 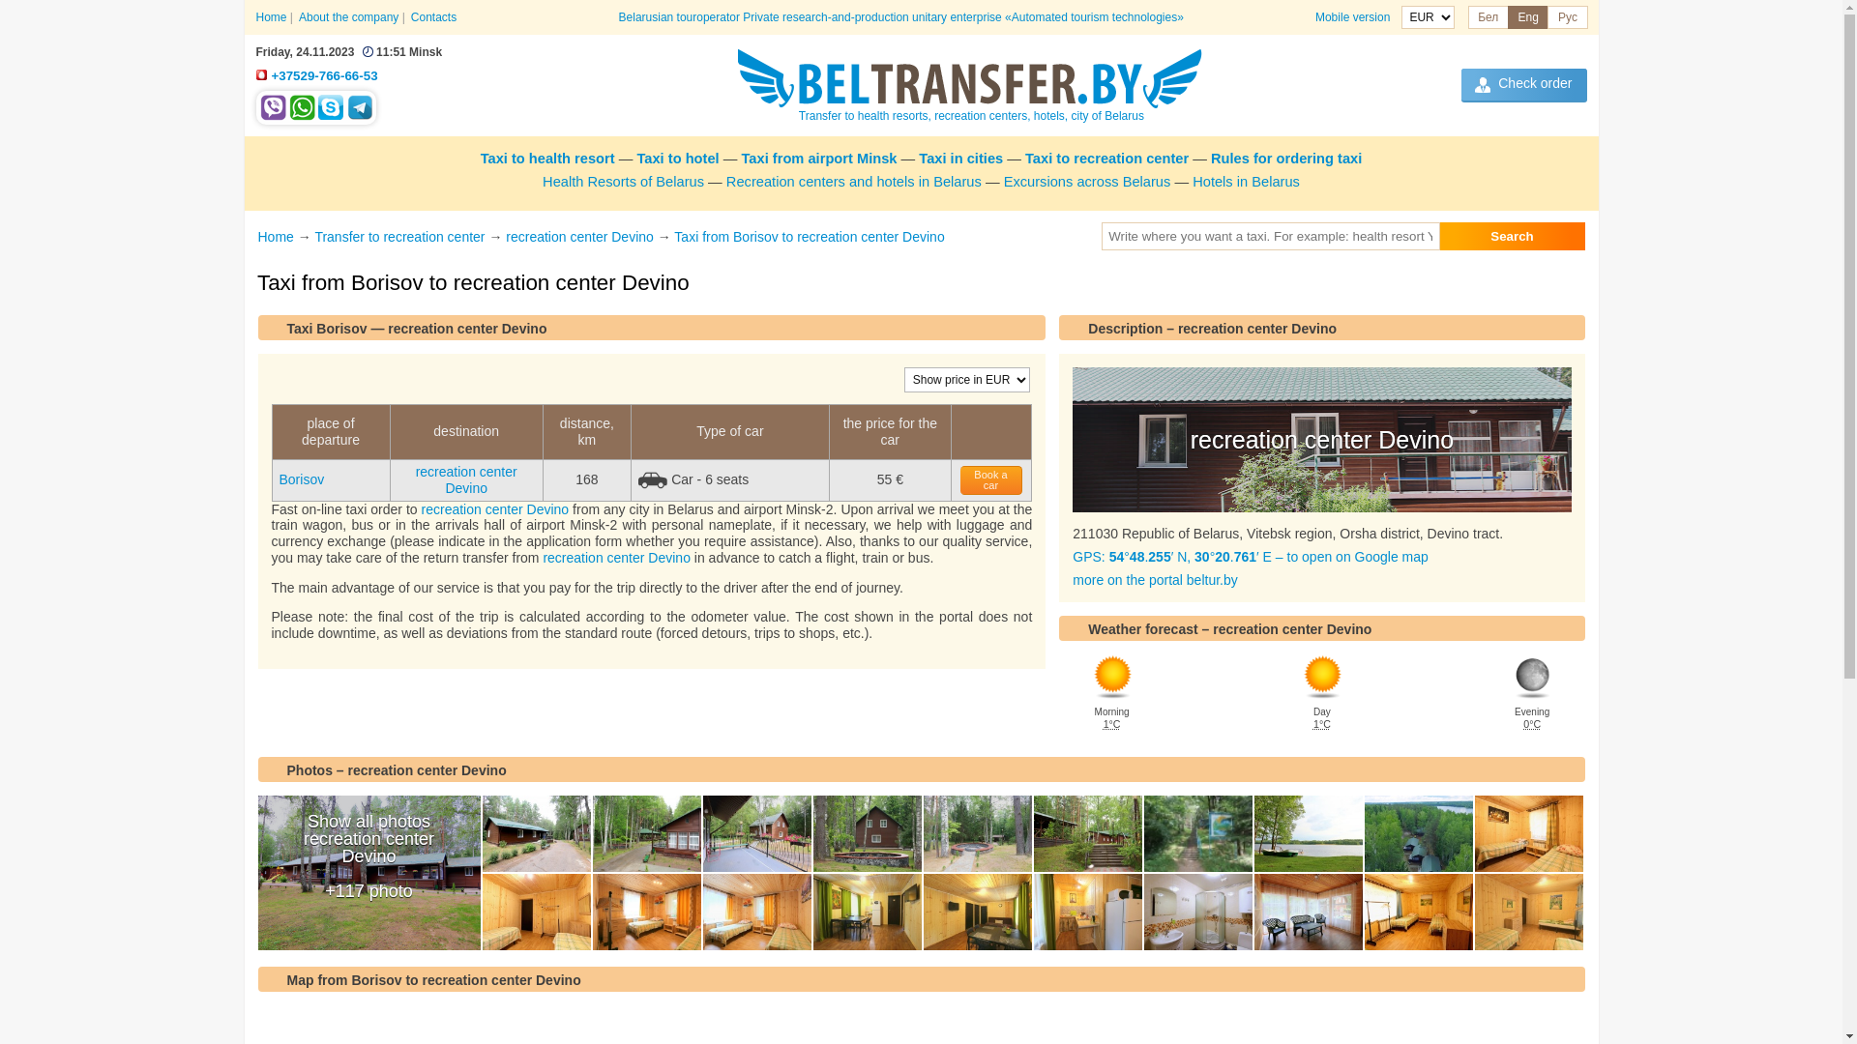 I want to click on Devino , so click(x=1308, y=913).